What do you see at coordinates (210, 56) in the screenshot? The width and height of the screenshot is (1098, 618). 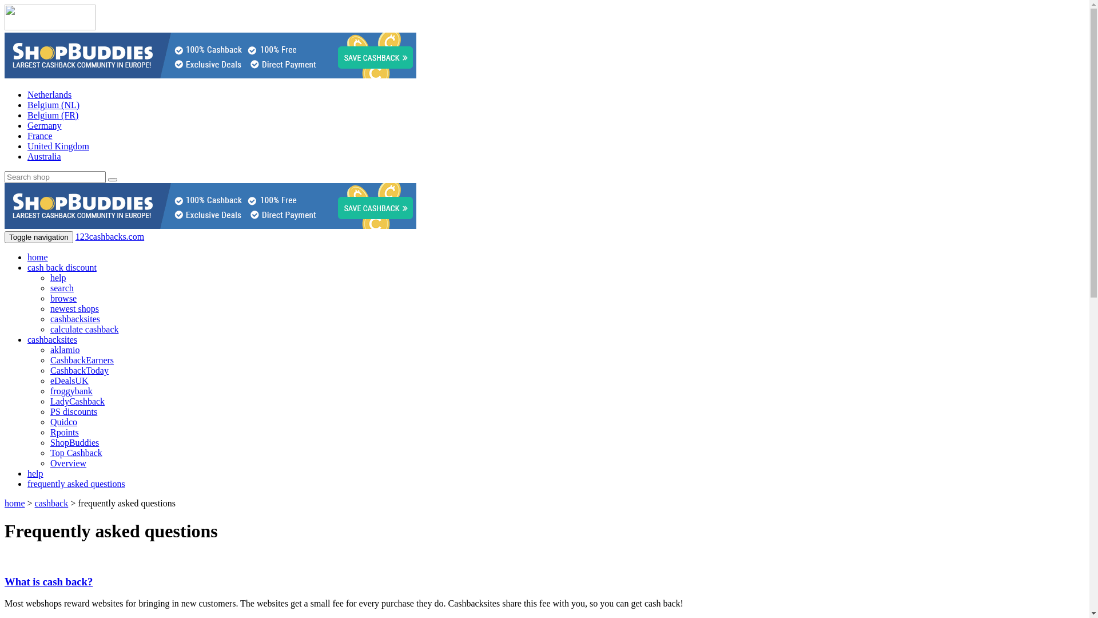 I see `ShopBuddies.co.uk - 100% Cashback` at bounding box center [210, 56].